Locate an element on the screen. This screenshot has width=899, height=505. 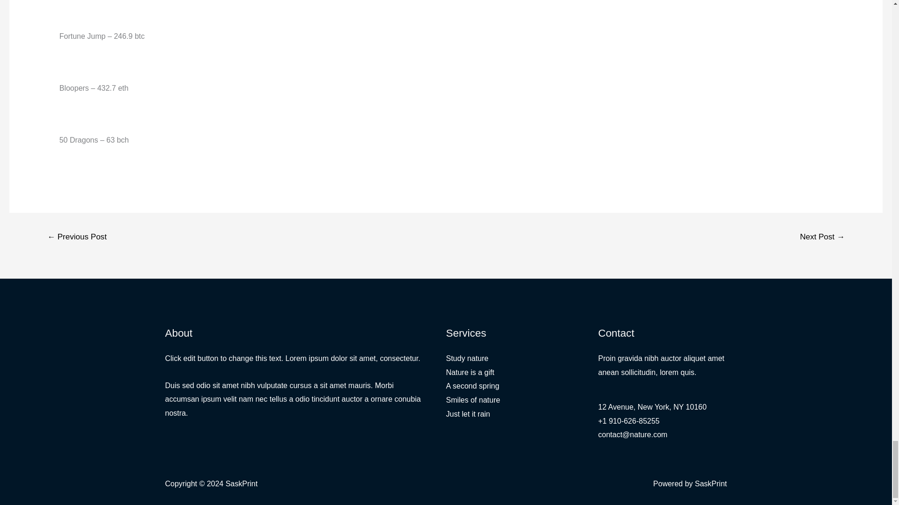
A second spring is located at coordinates (472, 385).